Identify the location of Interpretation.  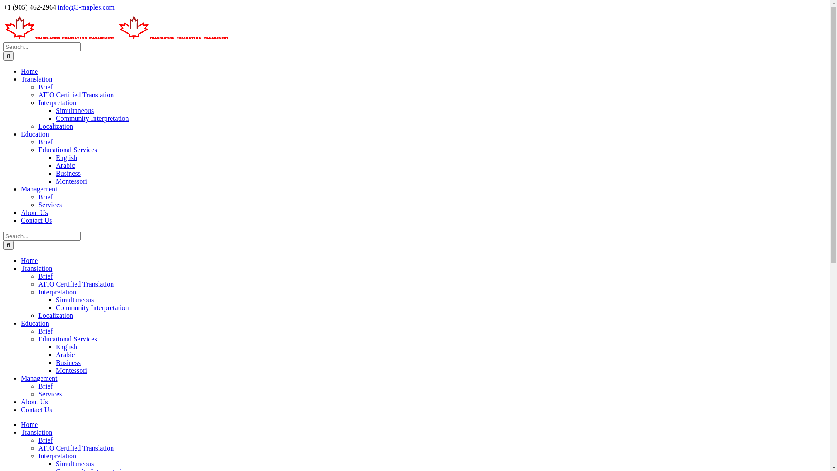
(58, 103).